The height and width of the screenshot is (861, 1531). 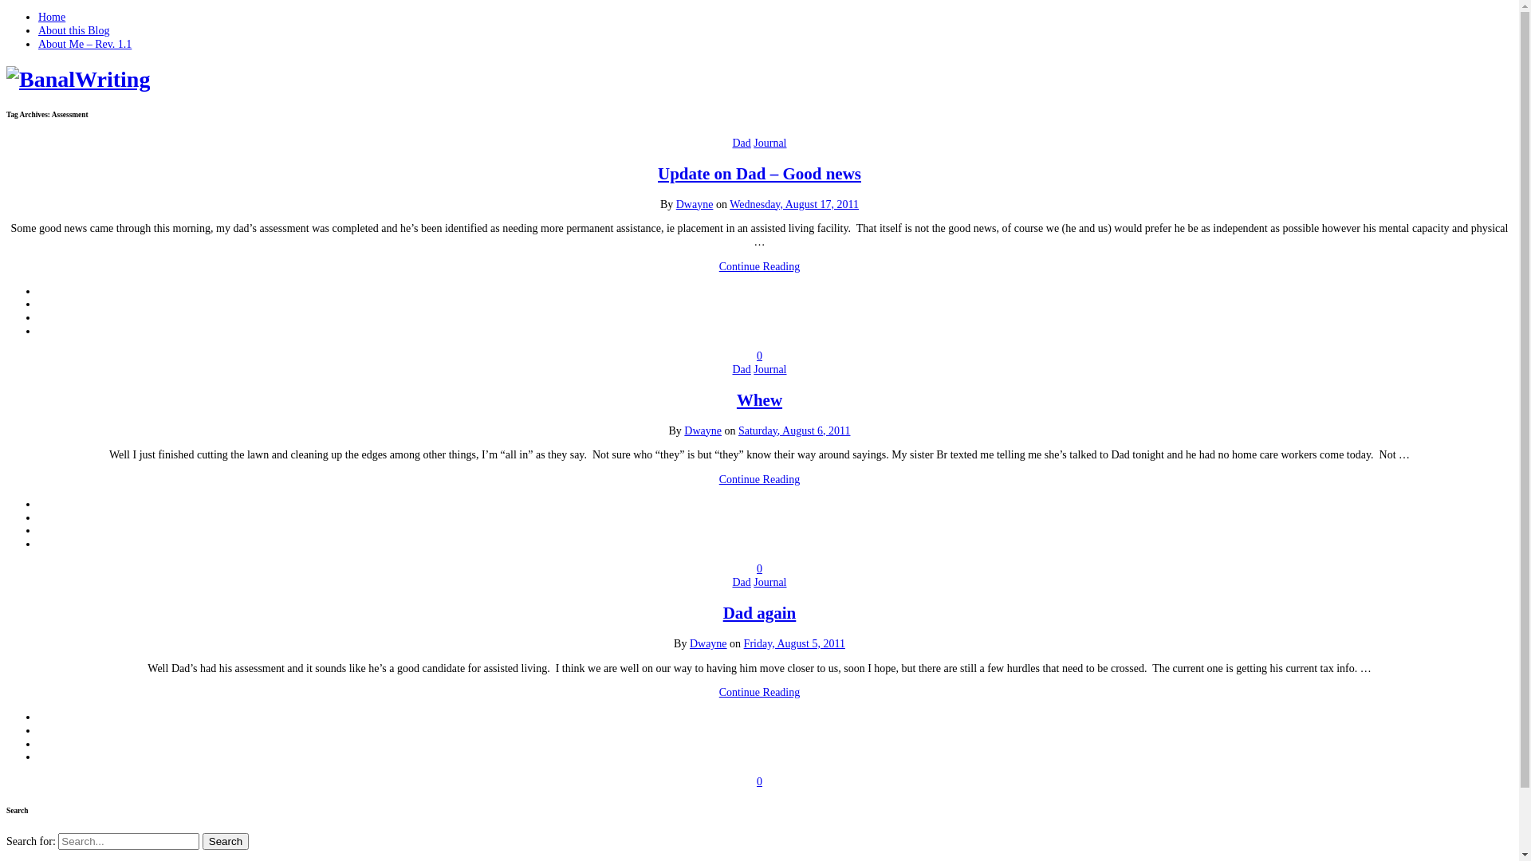 I want to click on Continue Reading, so click(x=760, y=266).